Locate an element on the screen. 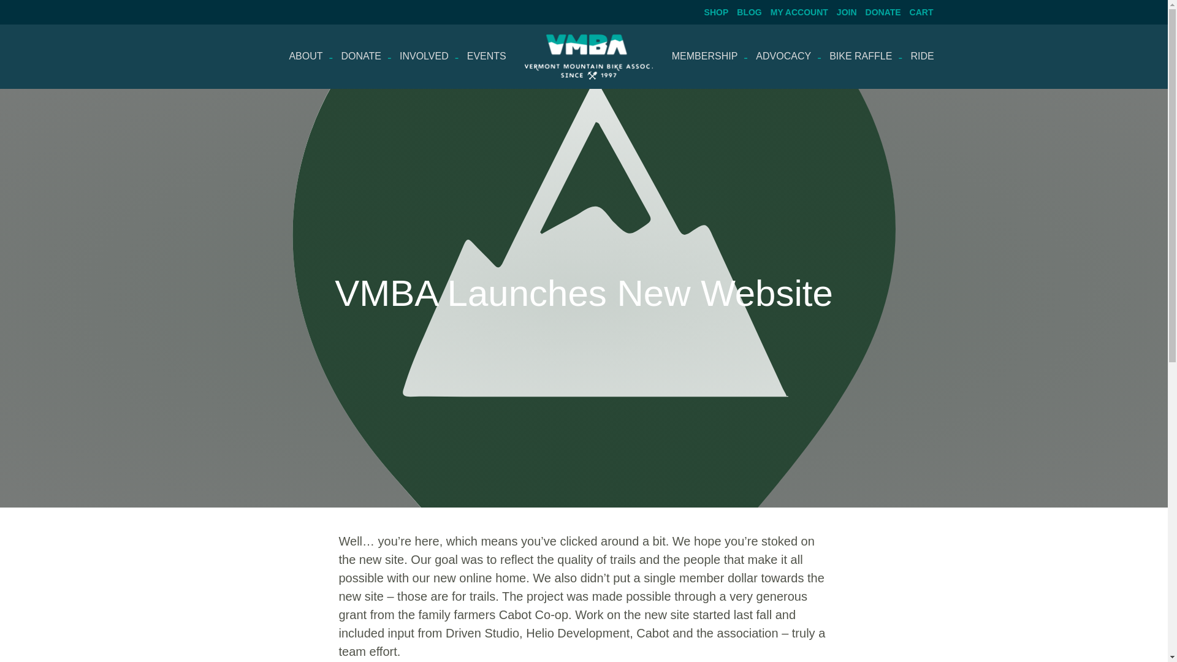 The height and width of the screenshot is (662, 1177). SHOP is located at coordinates (712, 11).